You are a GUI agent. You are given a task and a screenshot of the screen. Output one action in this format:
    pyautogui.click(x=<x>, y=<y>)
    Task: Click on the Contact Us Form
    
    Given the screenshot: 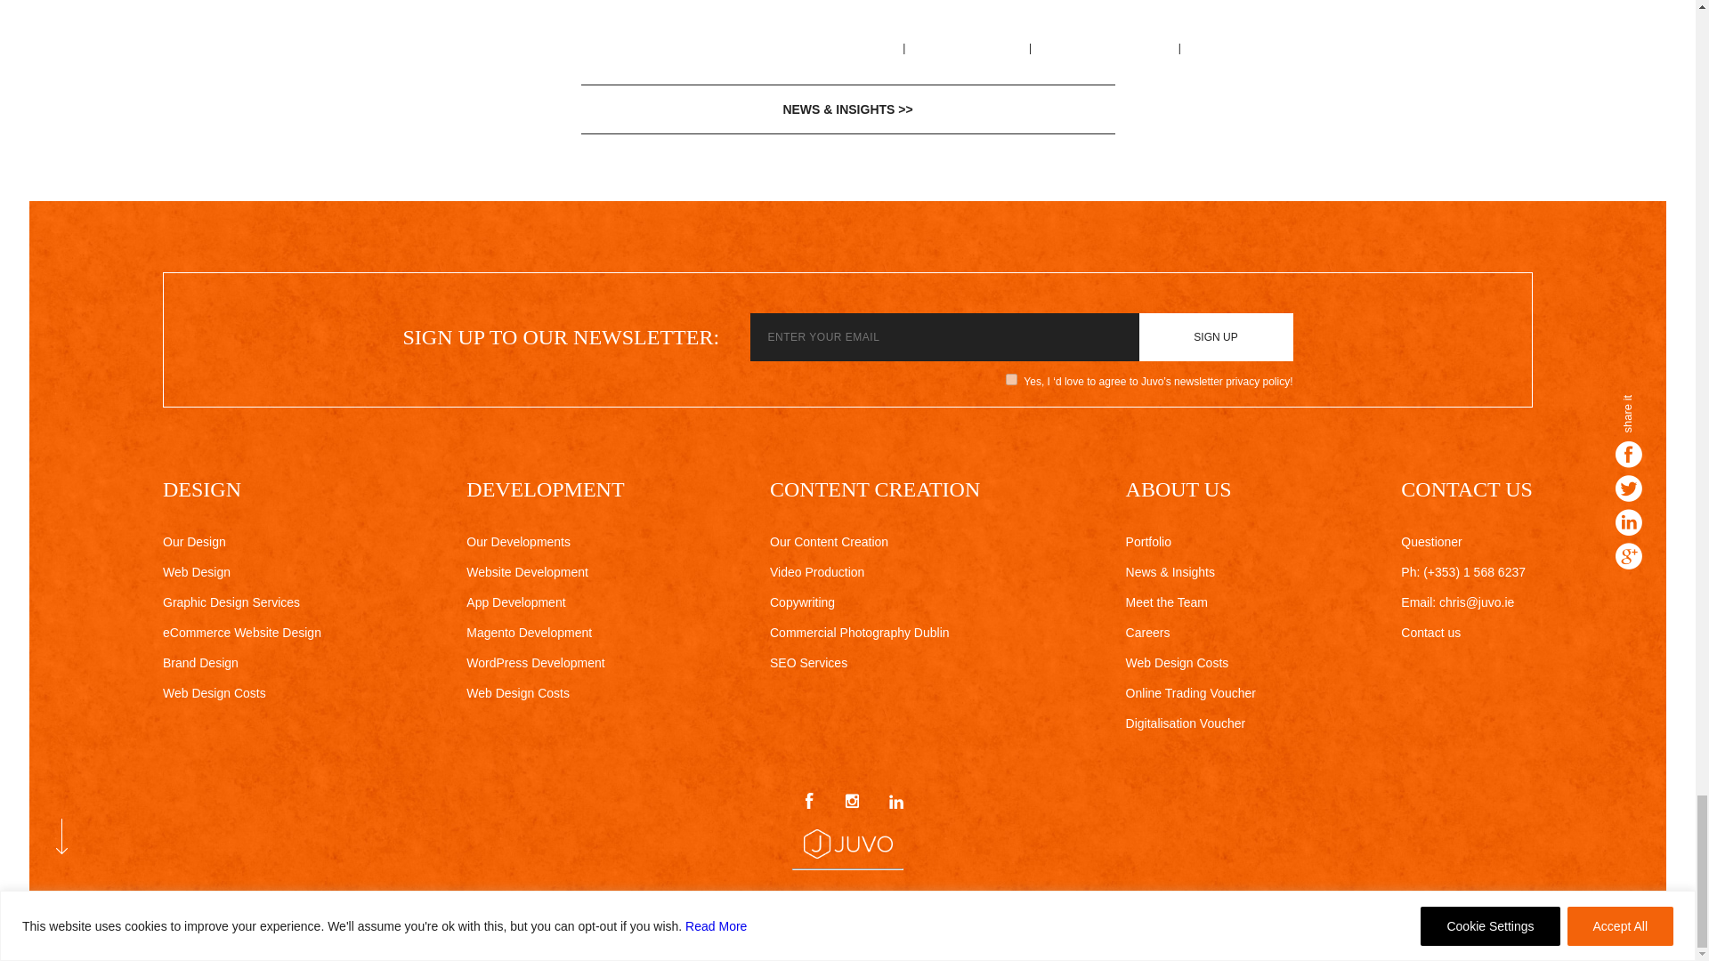 What is the action you would take?
    pyautogui.click(x=1431, y=633)
    